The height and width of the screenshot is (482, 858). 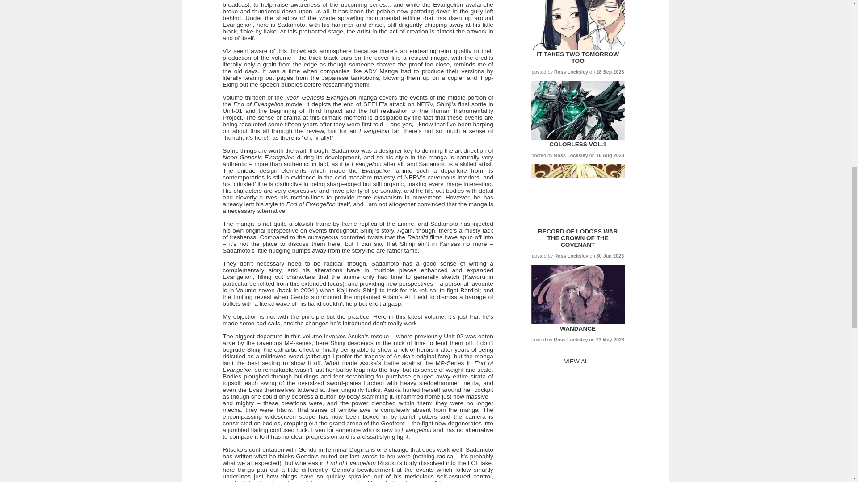 I want to click on Record of Lodoss War The Crown of the Covenant, so click(x=577, y=224).